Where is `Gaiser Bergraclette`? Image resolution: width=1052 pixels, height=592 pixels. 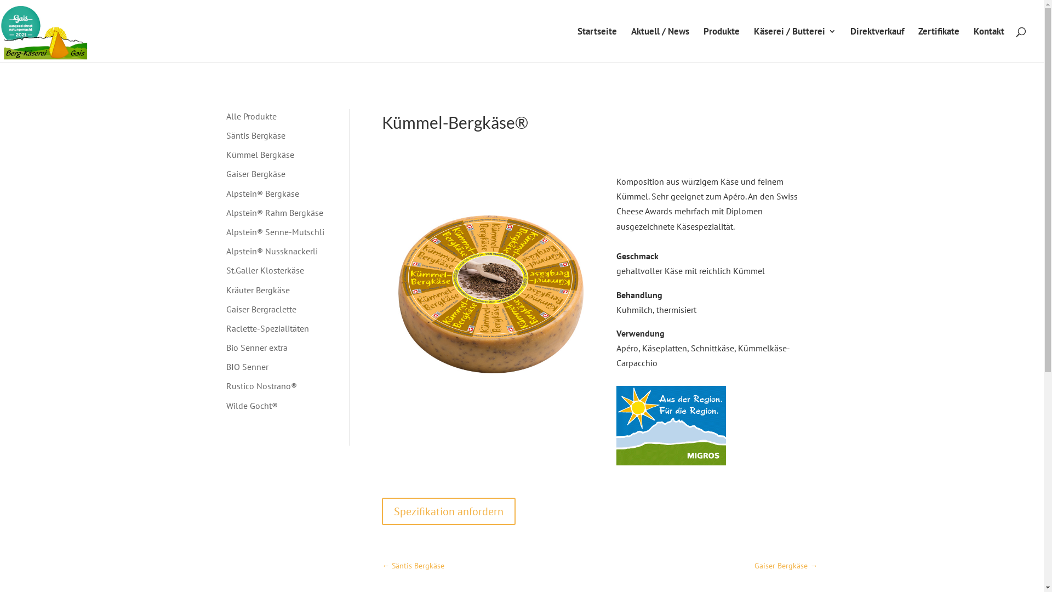
Gaiser Bergraclette is located at coordinates (261, 309).